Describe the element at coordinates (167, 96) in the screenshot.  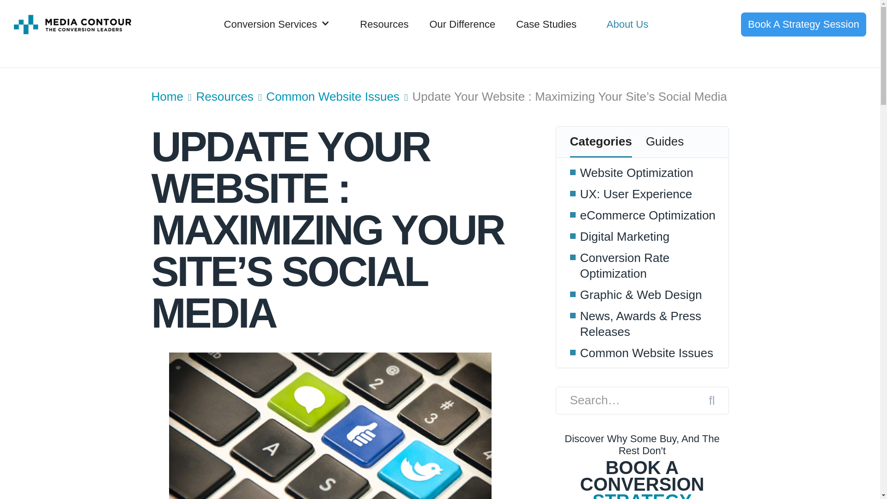
I see `Home` at that location.